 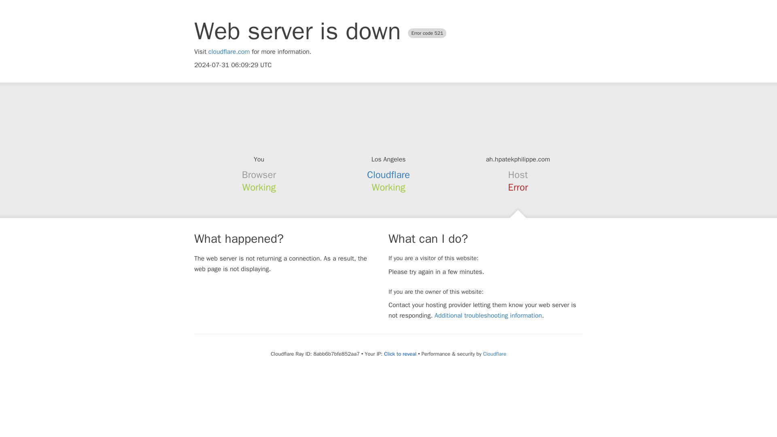 I want to click on Cloudflare, so click(x=388, y=175).